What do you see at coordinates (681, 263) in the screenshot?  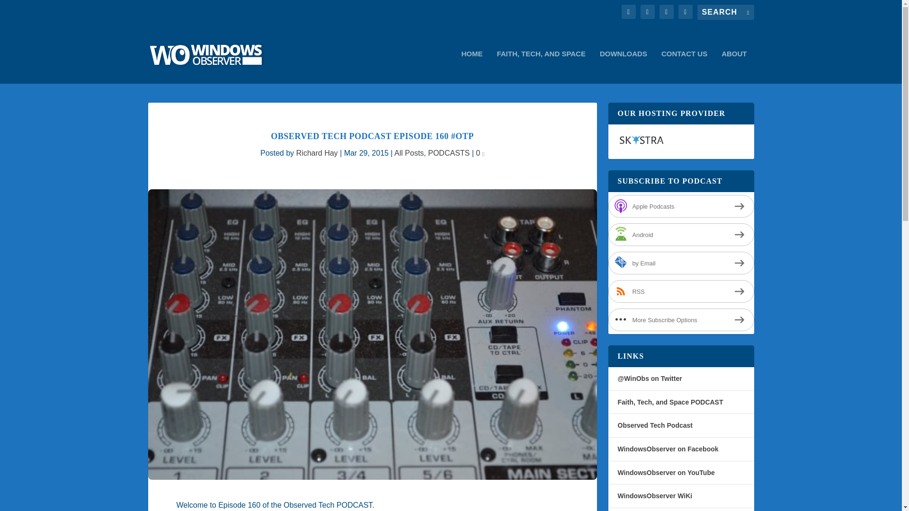 I see `Subscribe by Email` at bounding box center [681, 263].